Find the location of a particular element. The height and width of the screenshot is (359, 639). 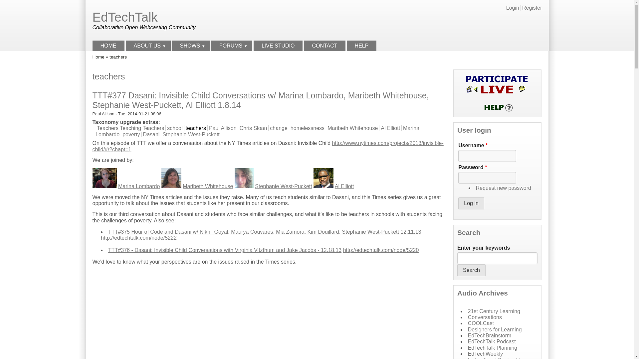

Login is located at coordinates (513, 8).